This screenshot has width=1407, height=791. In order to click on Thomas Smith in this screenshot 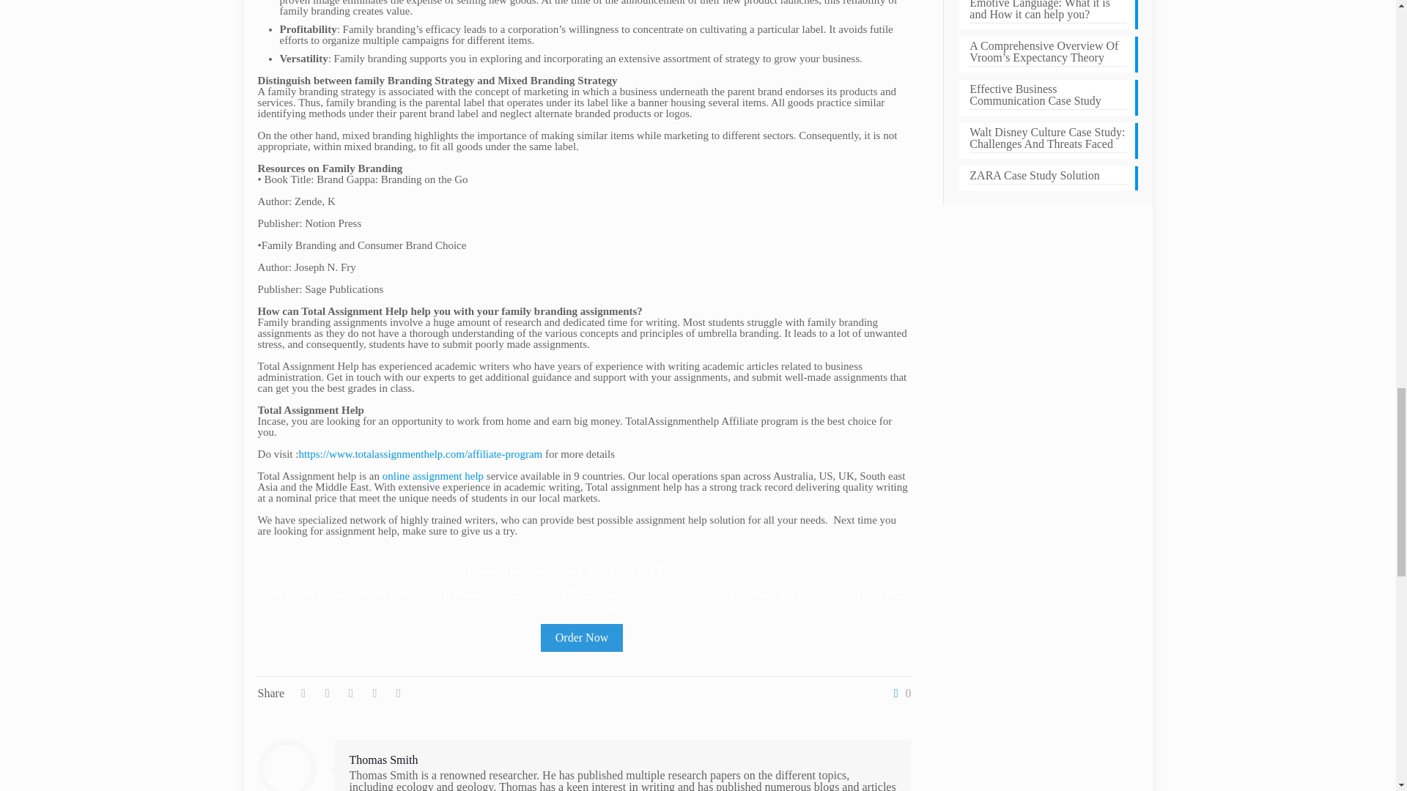, I will do `click(383, 760)`.